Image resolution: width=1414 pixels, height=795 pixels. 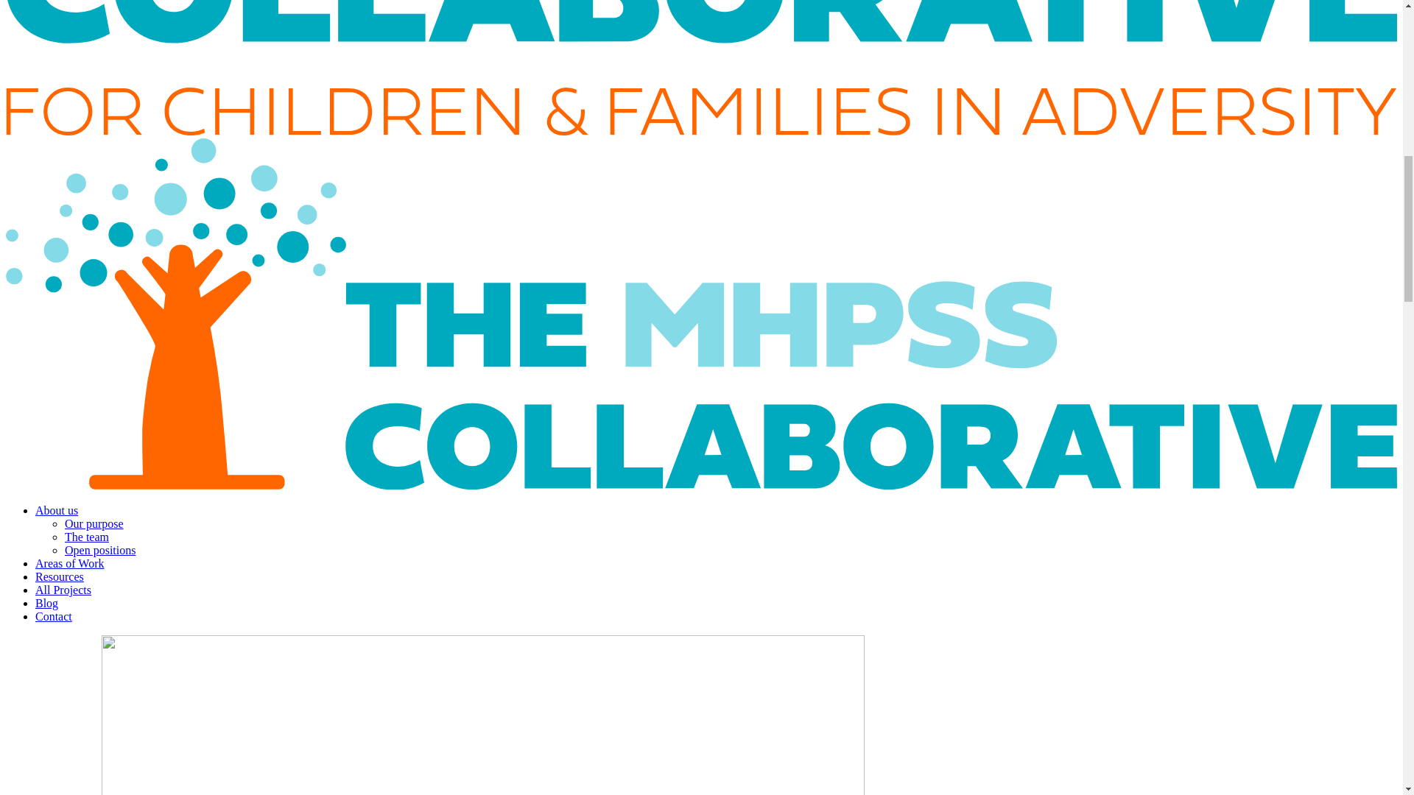 What do you see at coordinates (53, 616) in the screenshot?
I see `Contact` at bounding box center [53, 616].